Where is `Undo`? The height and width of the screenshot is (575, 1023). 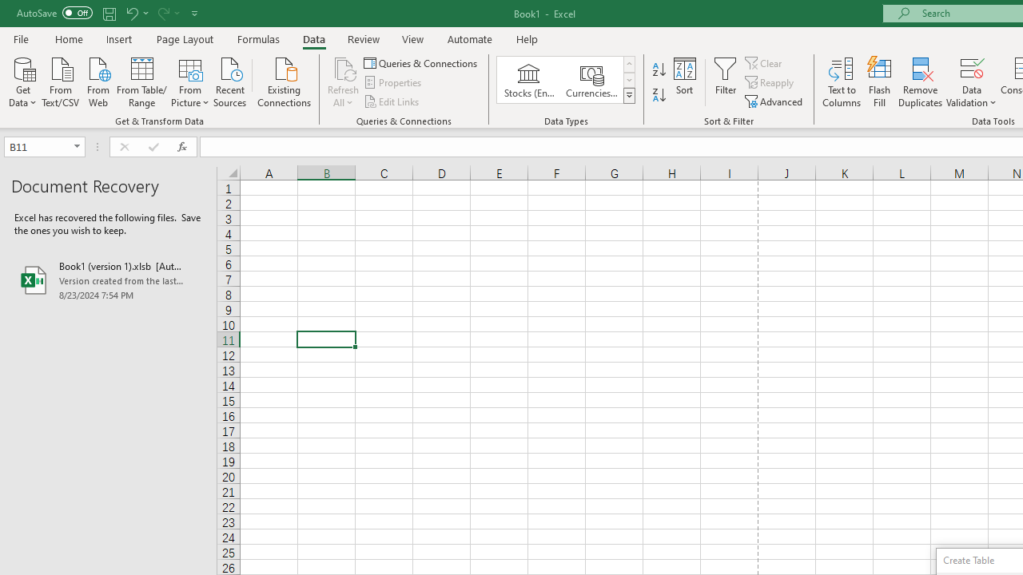
Undo is located at coordinates (131, 13).